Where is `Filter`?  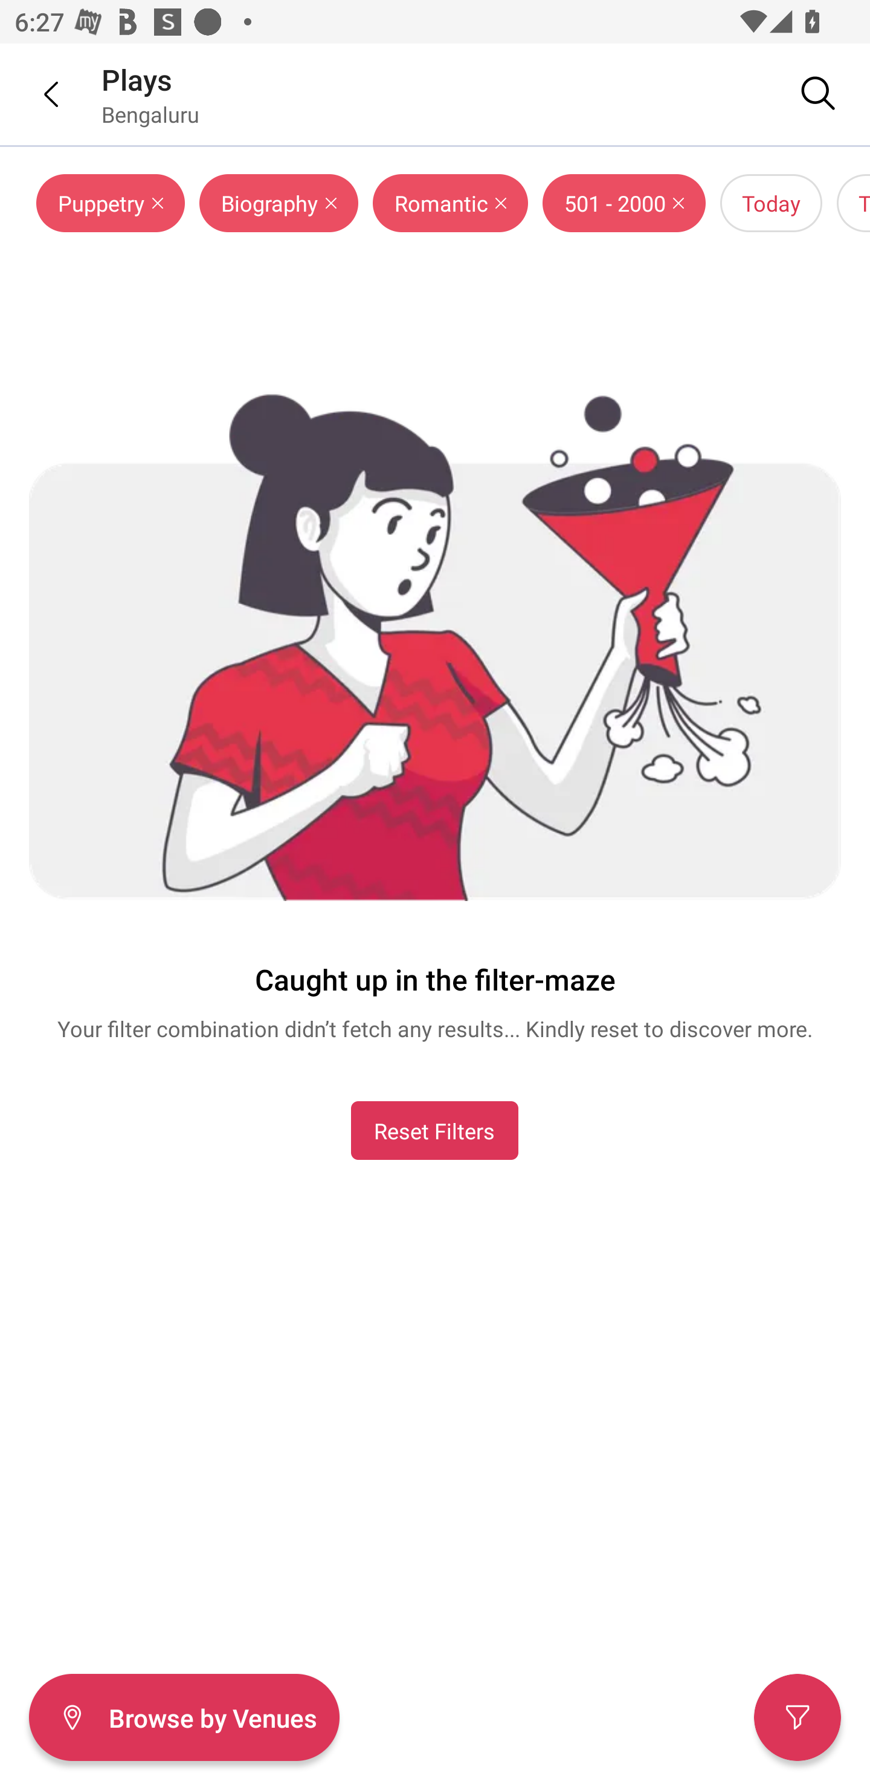
Filter is located at coordinates (797, 1717).